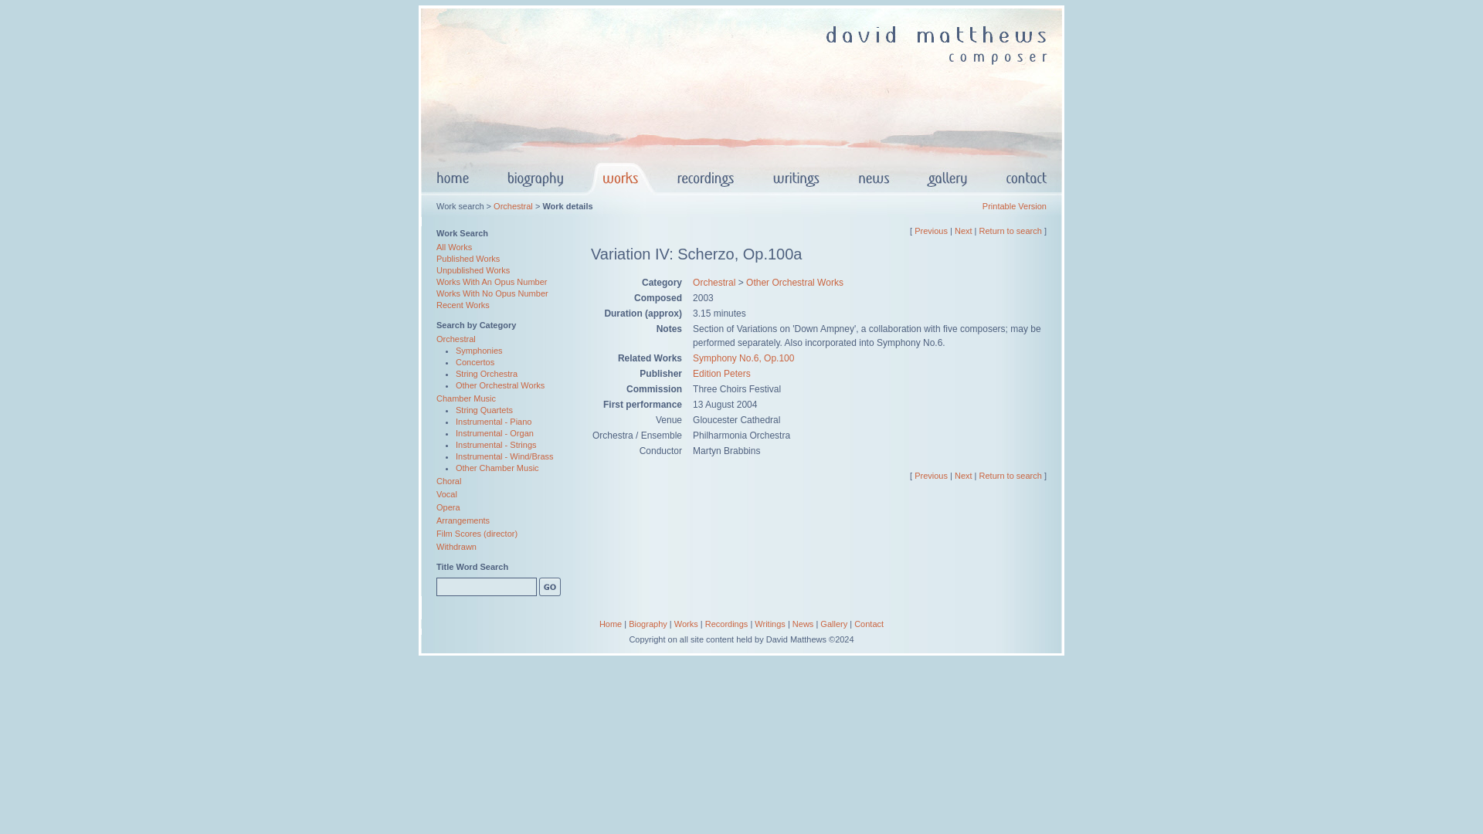 Image resolution: width=1483 pixels, height=834 pixels. Describe the element at coordinates (456, 338) in the screenshot. I see `Orchestral` at that location.